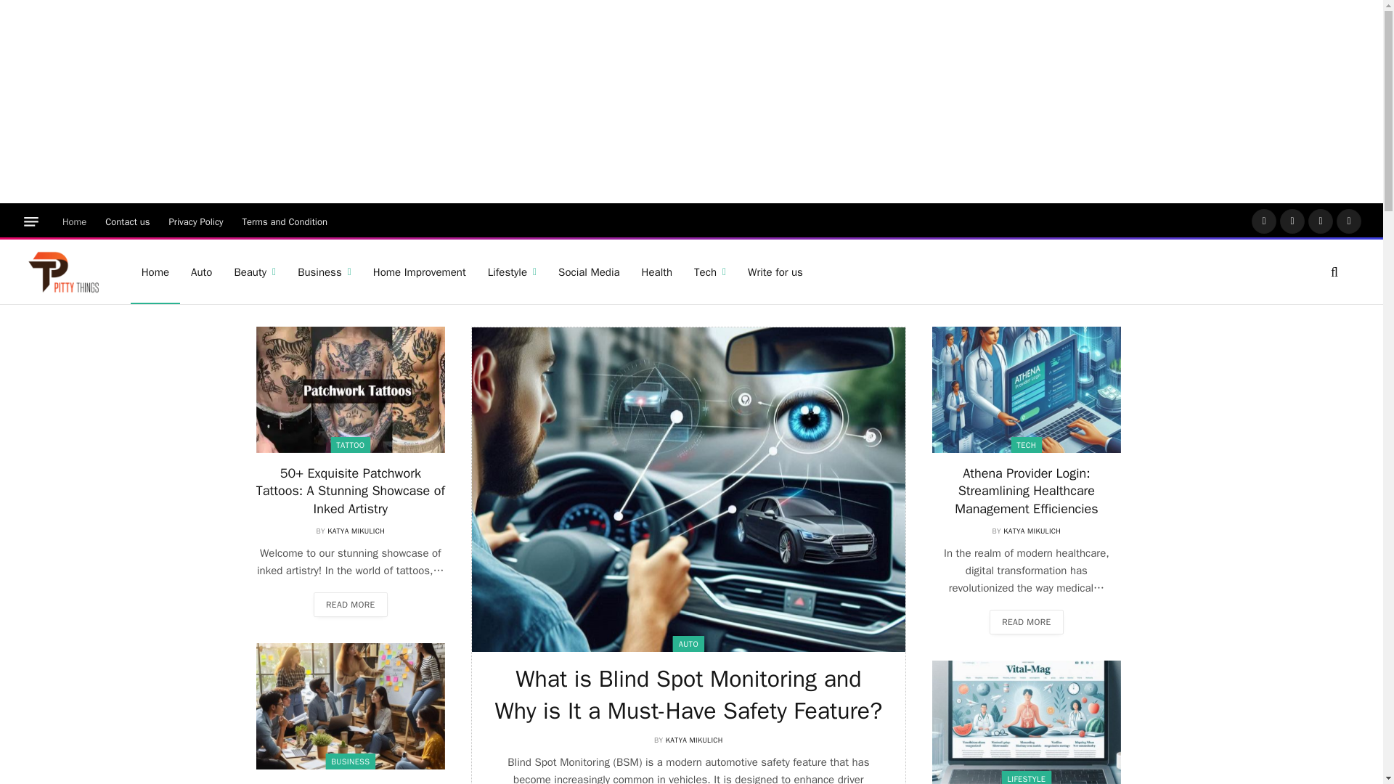 Image resolution: width=1394 pixels, height=784 pixels. I want to click on Search, so click(1333, 271).